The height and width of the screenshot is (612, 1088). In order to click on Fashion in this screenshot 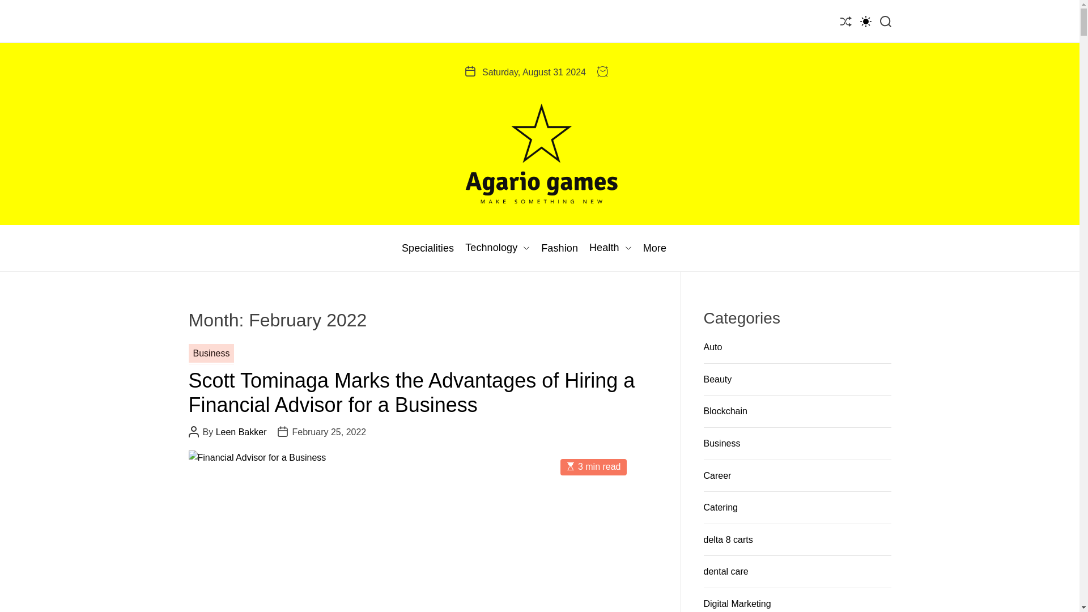, I will do `click(559, 248)`.